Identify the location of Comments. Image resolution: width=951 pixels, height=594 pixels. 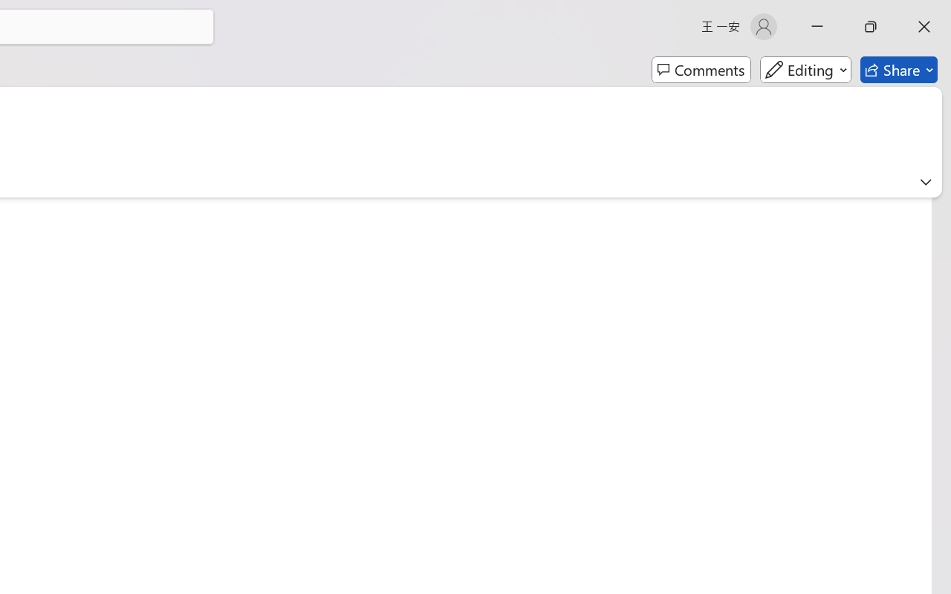
(701, 70).